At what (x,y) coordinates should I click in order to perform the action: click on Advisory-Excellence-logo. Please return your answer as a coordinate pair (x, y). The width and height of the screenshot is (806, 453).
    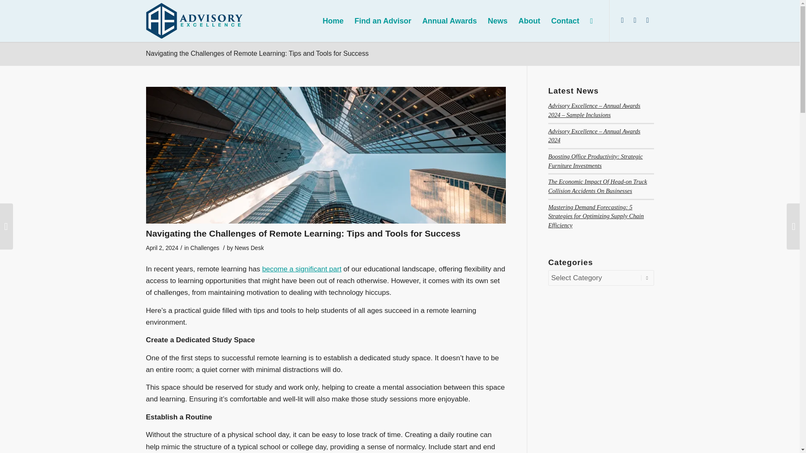
    Looking at the image, I should click on (194, 20).